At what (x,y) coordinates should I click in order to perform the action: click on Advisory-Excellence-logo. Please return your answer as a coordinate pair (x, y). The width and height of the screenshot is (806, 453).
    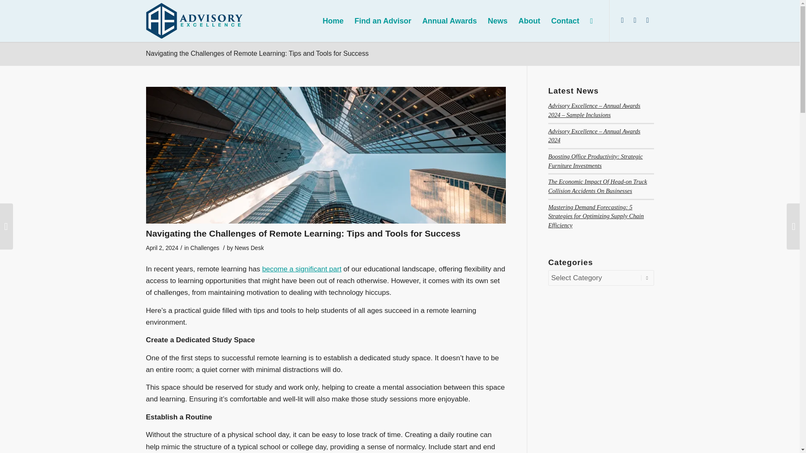
    Looking at the image, I should click on (194, 20).